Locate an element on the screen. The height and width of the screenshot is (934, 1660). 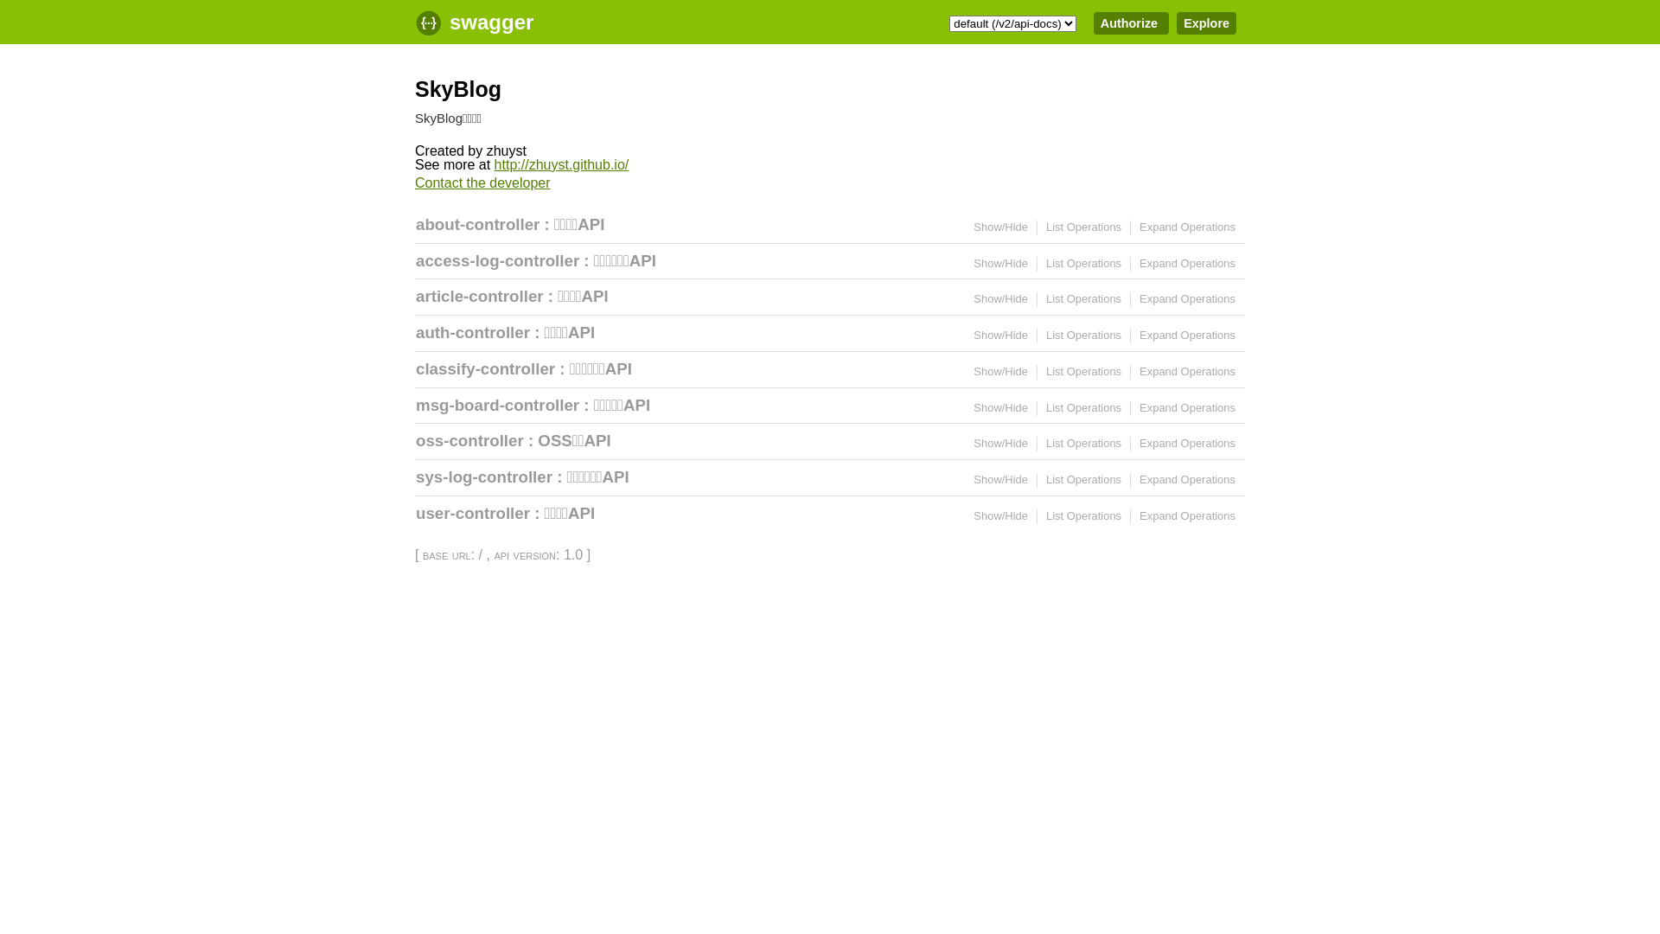
Expand Operations is located at coordinates (1188, 408).